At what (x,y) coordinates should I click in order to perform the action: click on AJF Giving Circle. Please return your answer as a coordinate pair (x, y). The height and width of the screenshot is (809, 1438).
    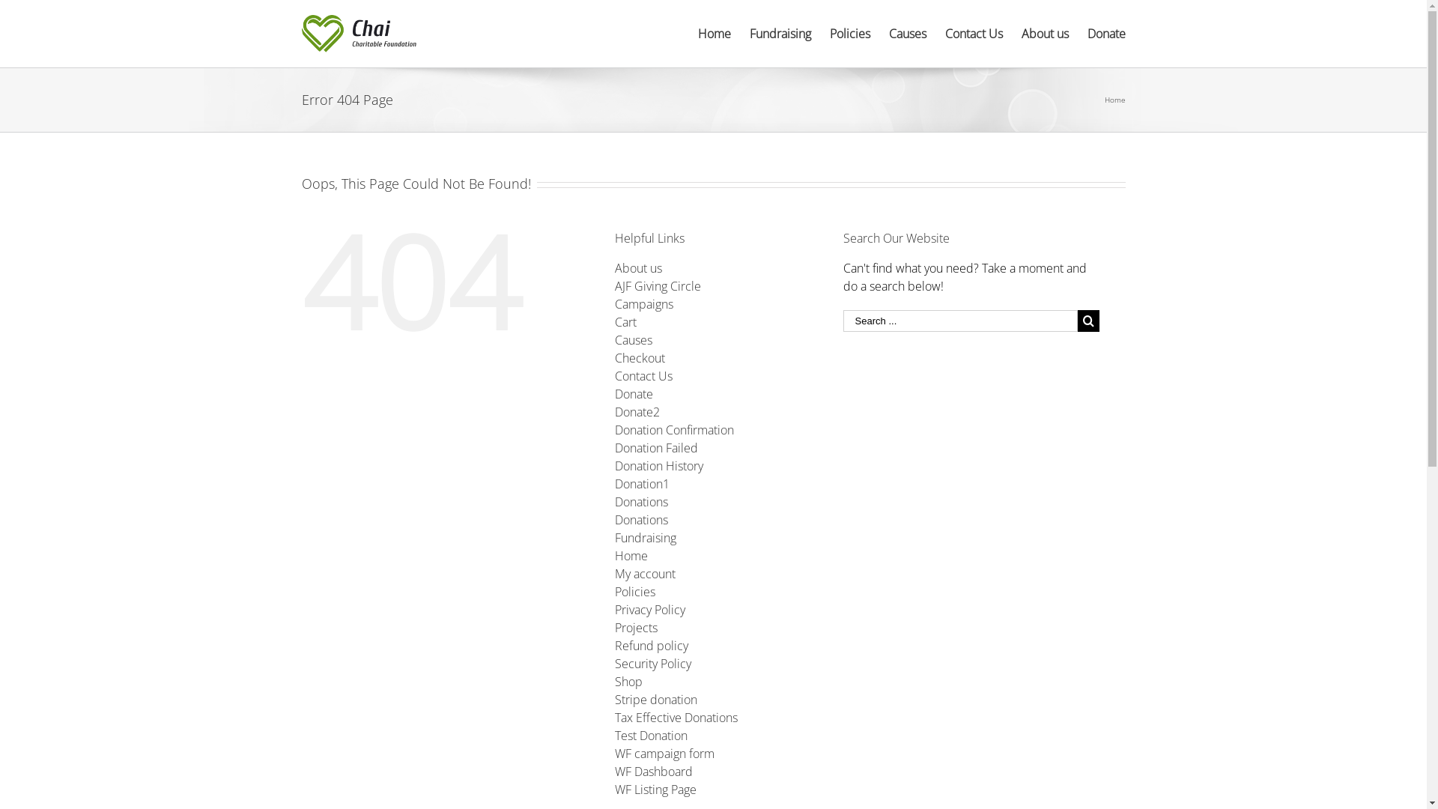
    Looking at the image, I should click on (658, 286).